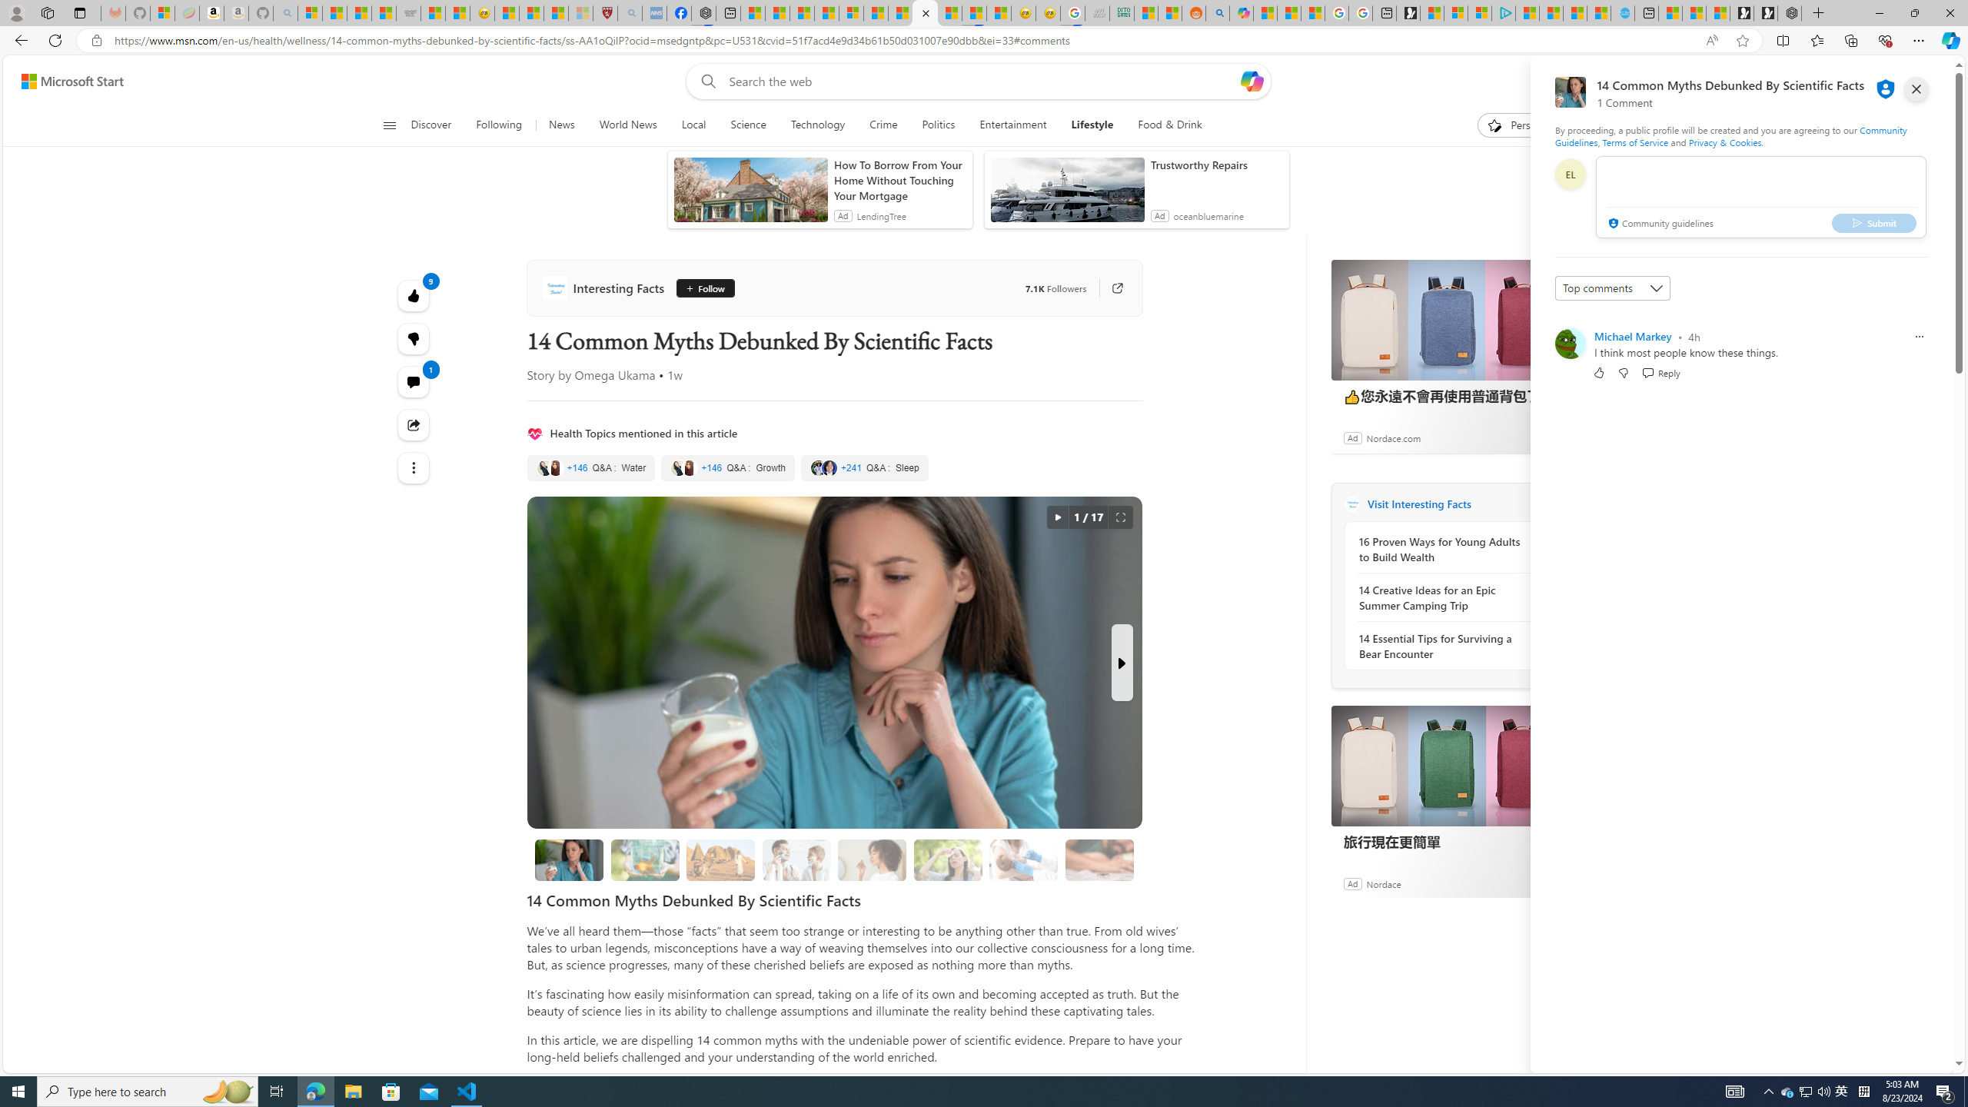 The image size is (1968, 1107). What do you see at coordinates (414, 381) in the screenshot?
I see `View comments 1 Comment` at bounding box center [414, 381].